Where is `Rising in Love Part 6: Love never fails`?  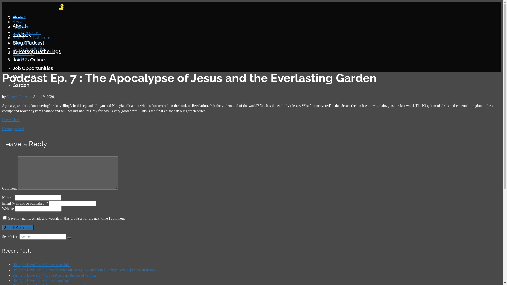 Rising in Love Part 6: Love never fails is located at coordinates (41, 265).